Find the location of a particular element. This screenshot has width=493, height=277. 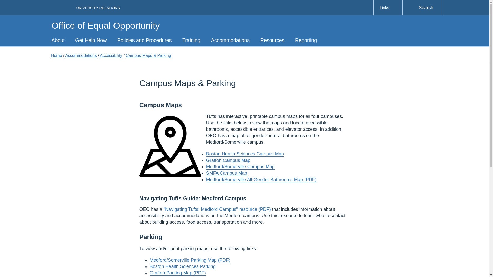

About is located at coordinates (58, 40).